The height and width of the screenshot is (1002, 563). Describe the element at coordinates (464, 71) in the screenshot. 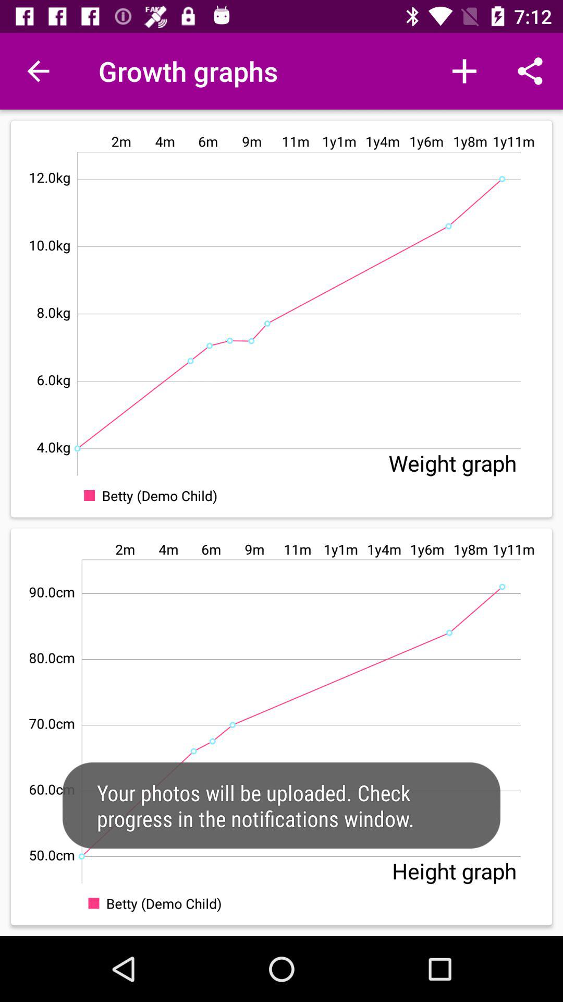

I see `turn off the item to the right of the growth graphs` at that location.